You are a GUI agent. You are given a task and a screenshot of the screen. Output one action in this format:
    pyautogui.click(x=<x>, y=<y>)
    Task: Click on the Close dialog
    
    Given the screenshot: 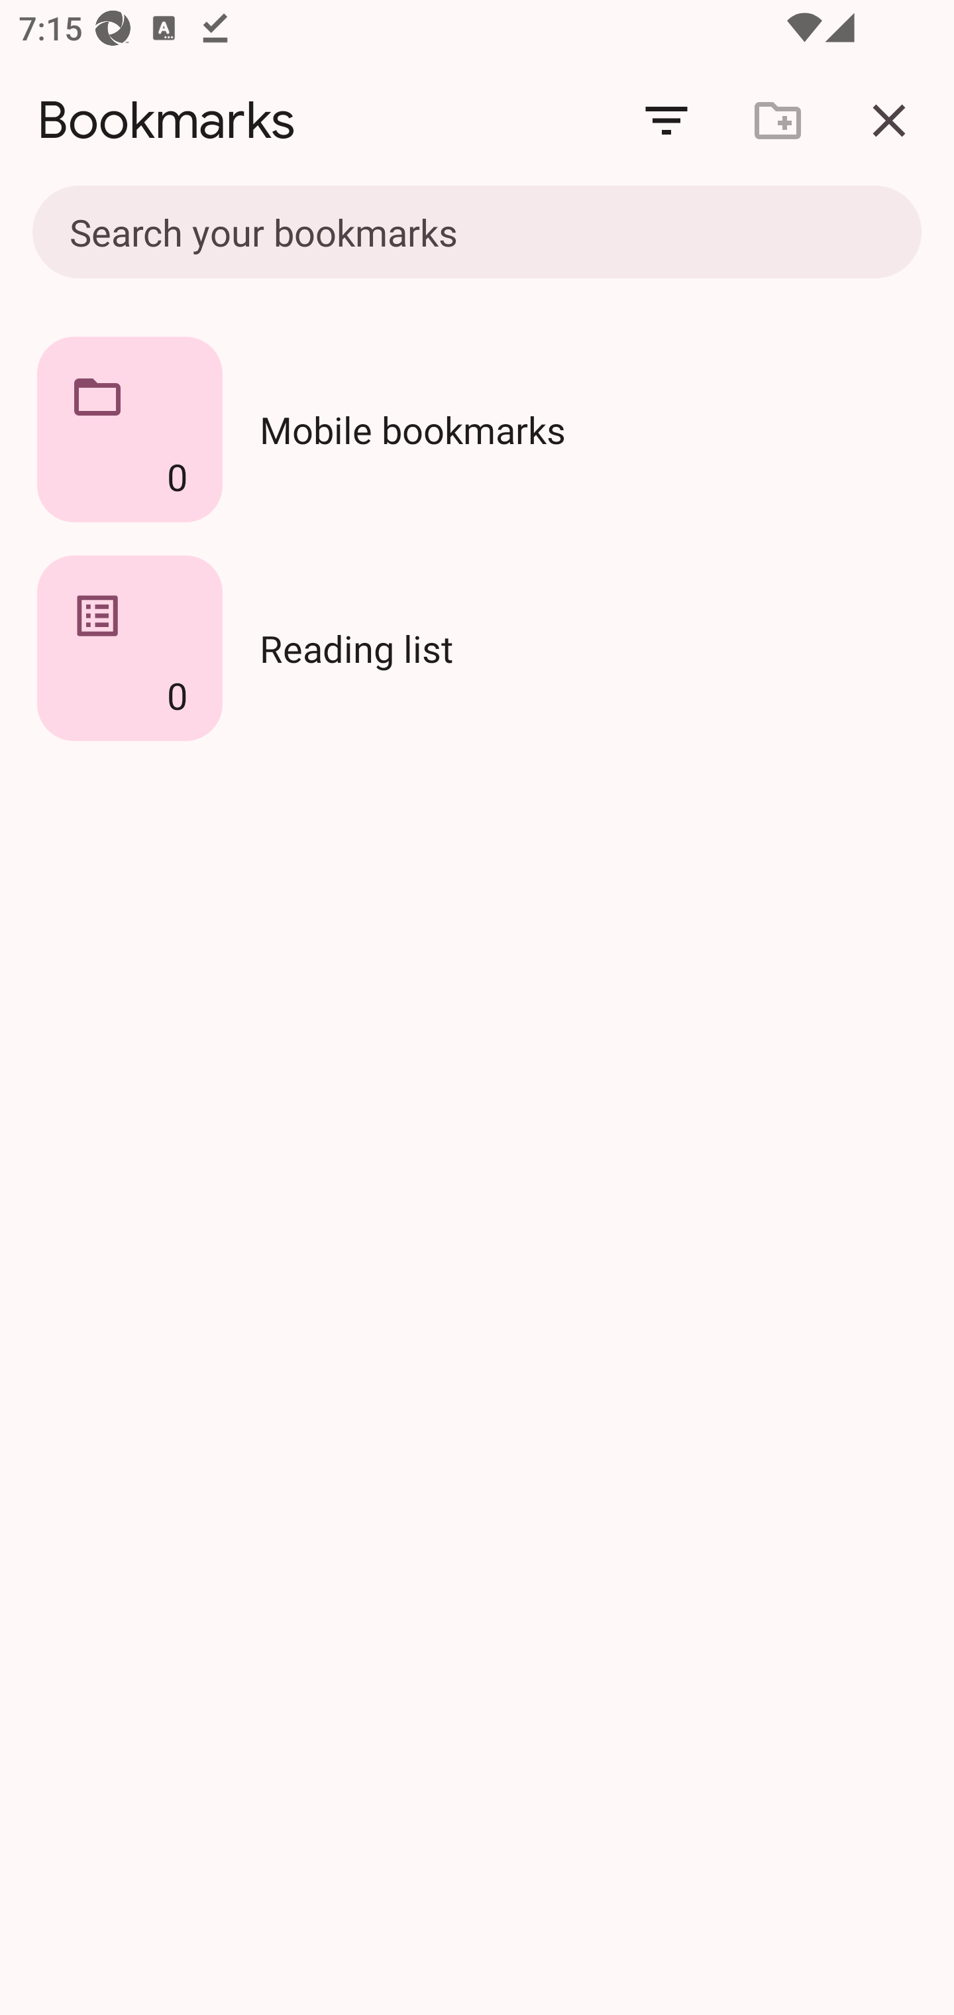 What is the action you would take?
    pyautogui.click(x=889, y=121)
    